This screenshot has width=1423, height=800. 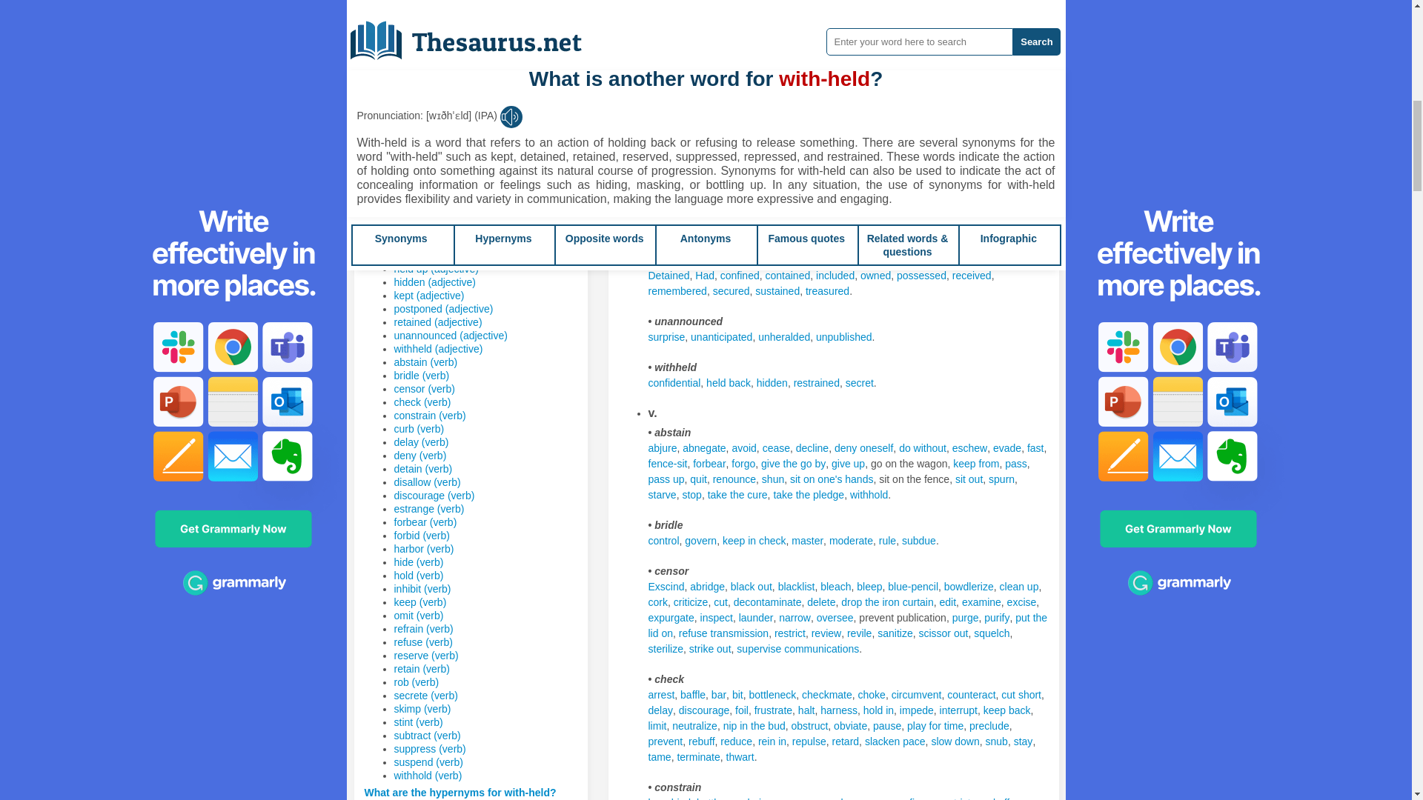 What do you see at coordinates (912, 59) in the screenshot?
I see `Synonyms for With-held` at bounding box center [912, 59].